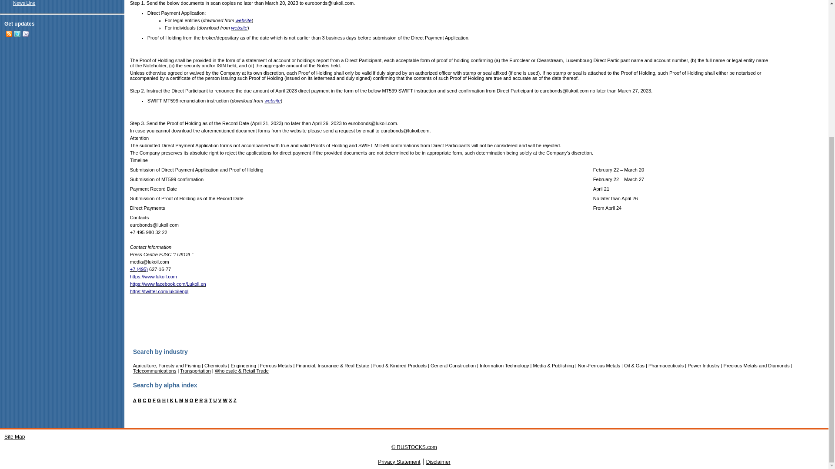  I want to click on email, so click(26, 35).